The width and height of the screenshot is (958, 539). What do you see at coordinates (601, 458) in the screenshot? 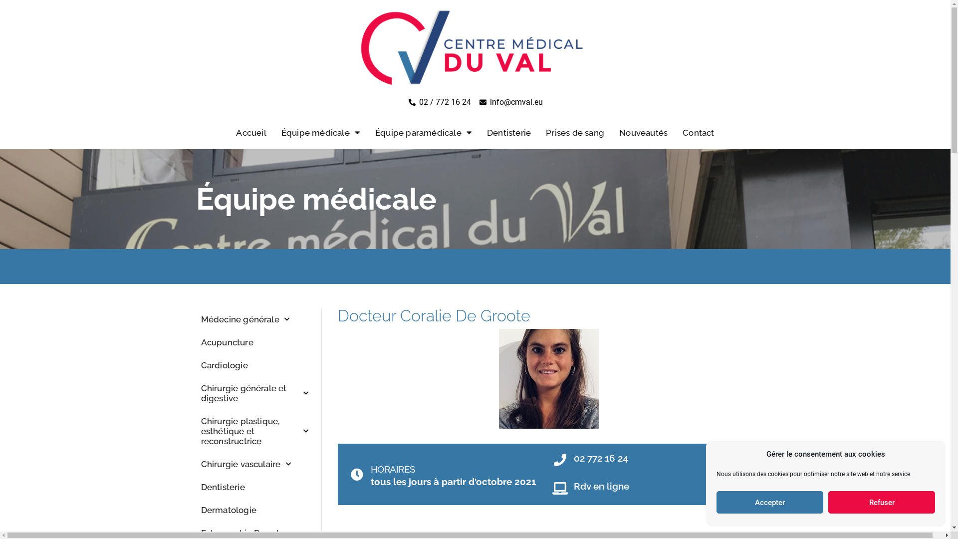
I see `02 772 16 24` at bounding box center [601, 458].